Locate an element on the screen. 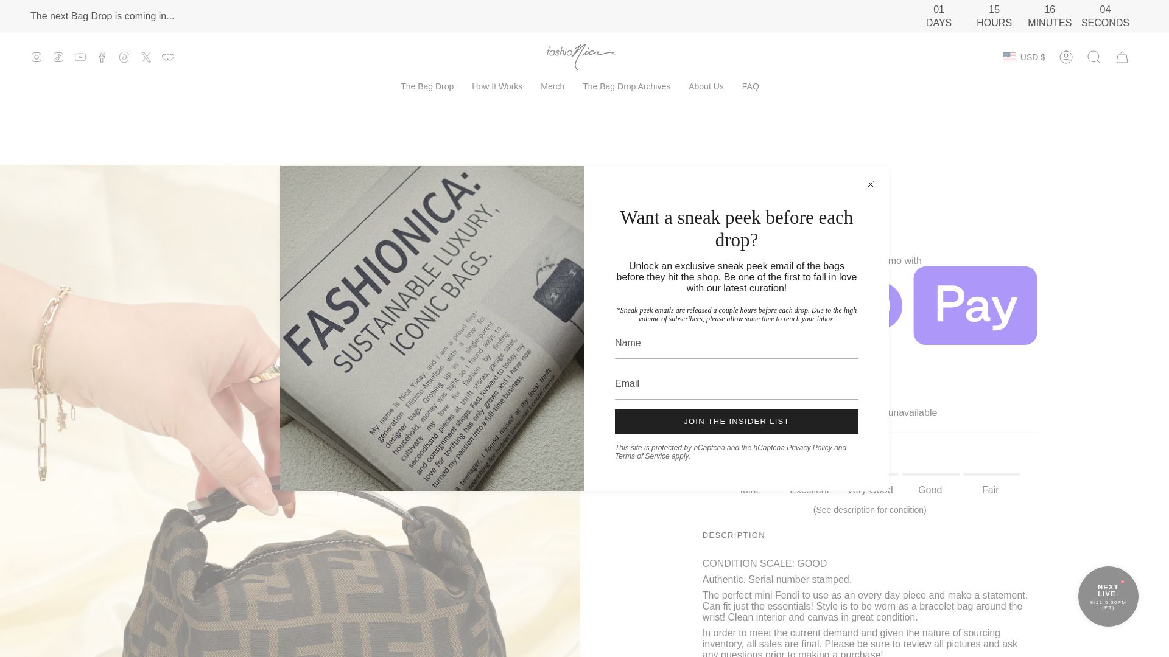  FashioNica on Instagram is located at coordinates (36, 56).